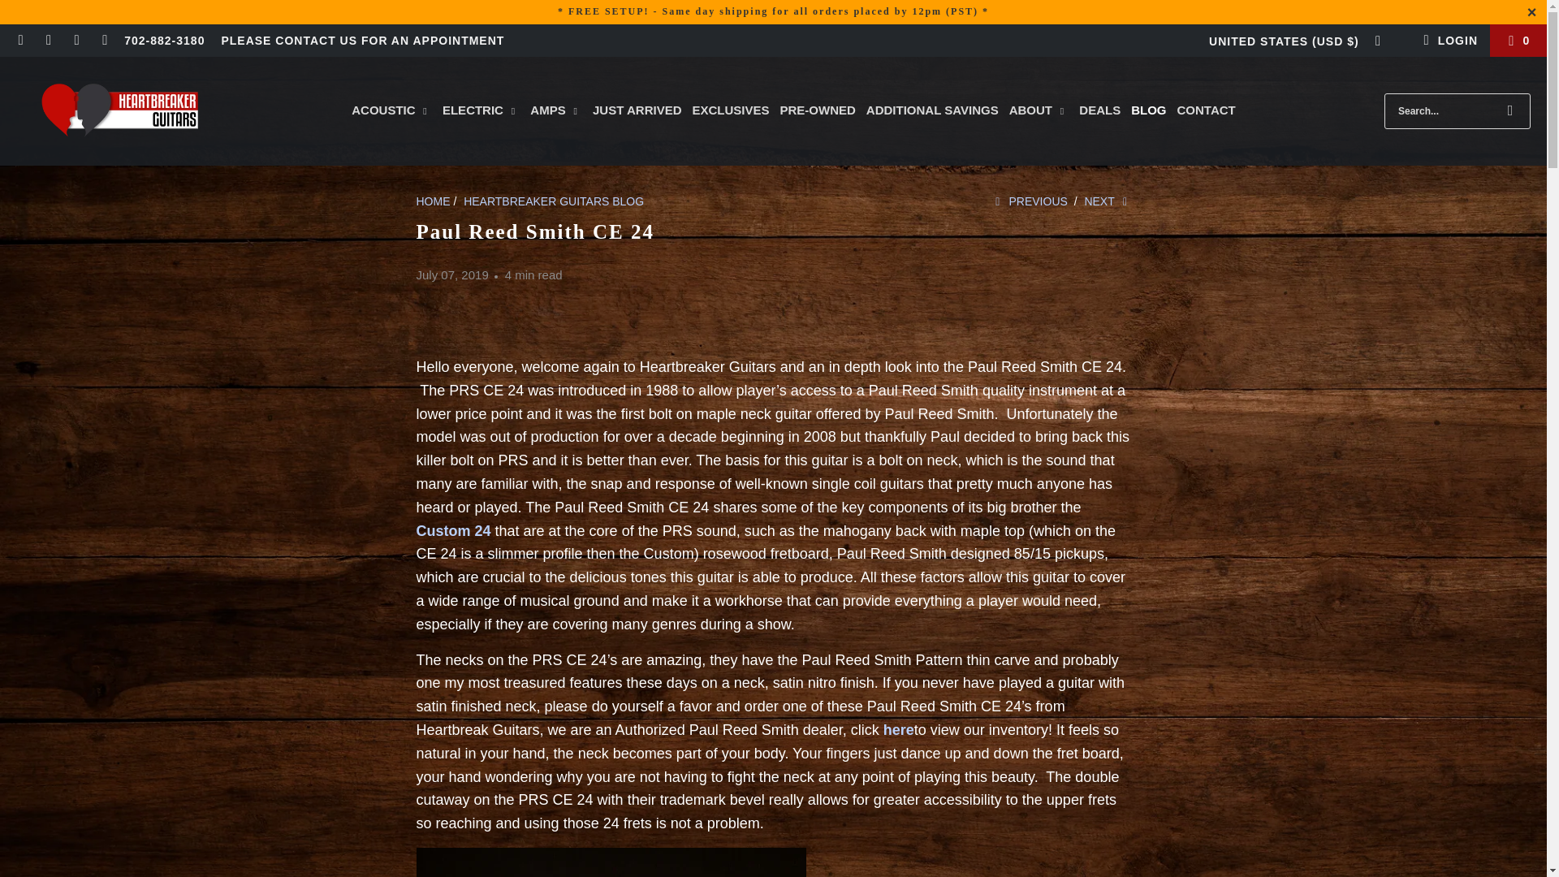  Describe the element at coordinates (104, 41) in the screenshot. I see `Heartbreaker Guitars on YouTube` at that location.